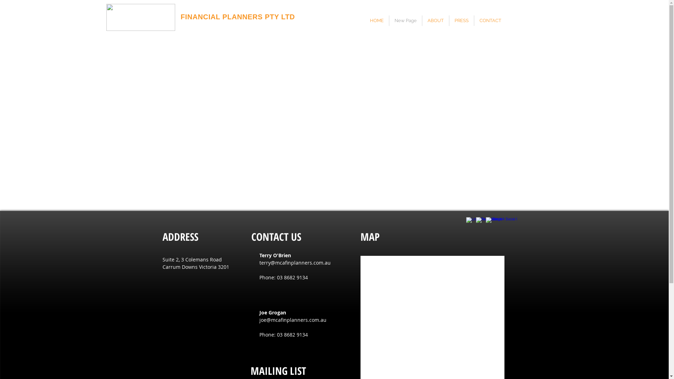 The height and width of the screenshot is (379, 674). What do you see at coordinates (490, 21) in the screenshot?
I see `CONTACT` at bounding box center [490, 21].